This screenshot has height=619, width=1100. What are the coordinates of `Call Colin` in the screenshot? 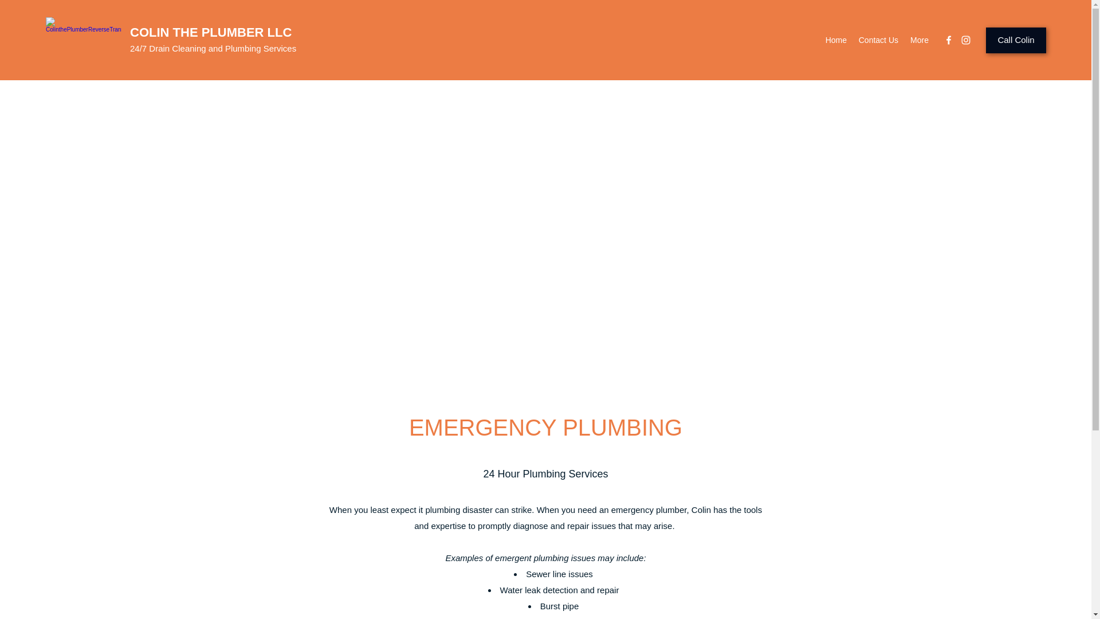 It's located at (1015, 40).